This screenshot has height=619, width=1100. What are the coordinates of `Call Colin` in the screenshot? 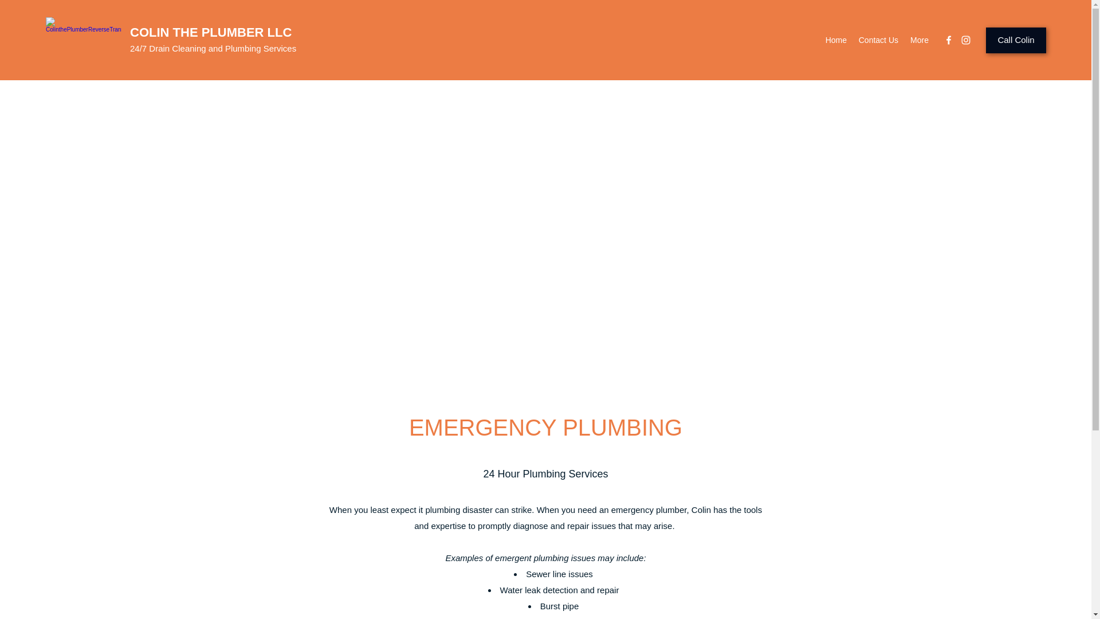 It's located at (1015, 40).